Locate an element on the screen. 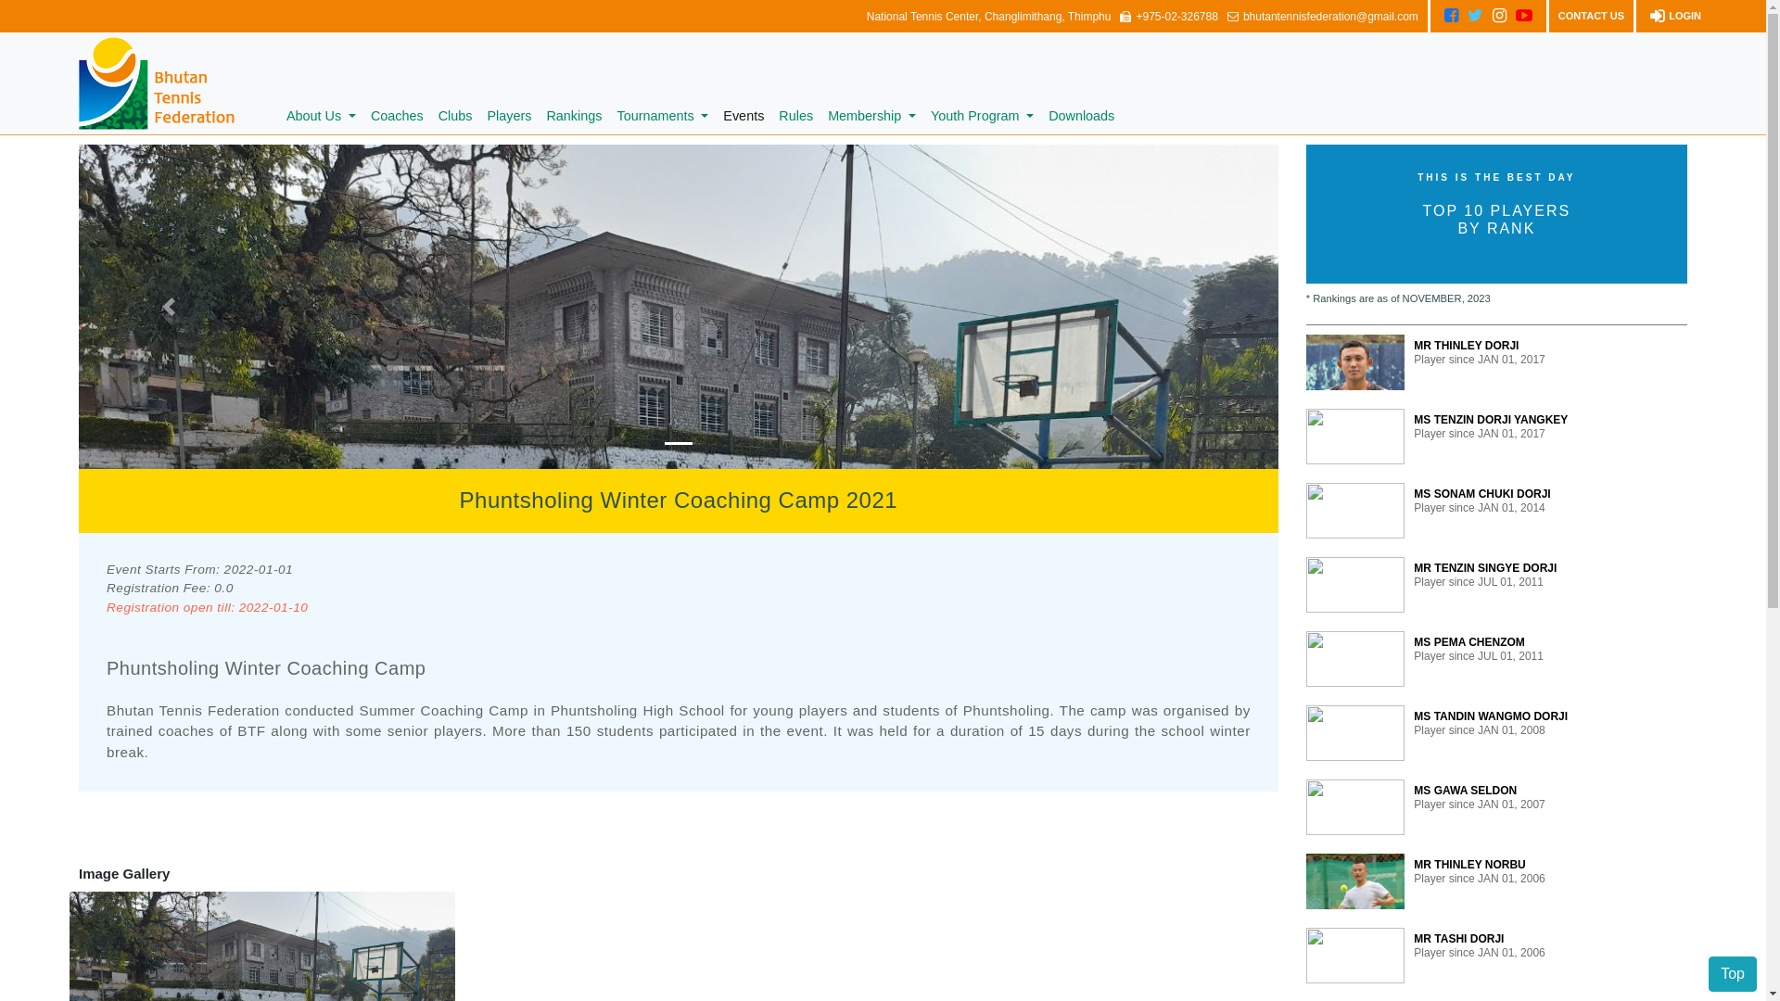 This screenshot has width=1780, height=1001. THIS IS THE BEST DAY
TOP 10 PLAYERS
BY RANK is located at coordinates (1496, 213).